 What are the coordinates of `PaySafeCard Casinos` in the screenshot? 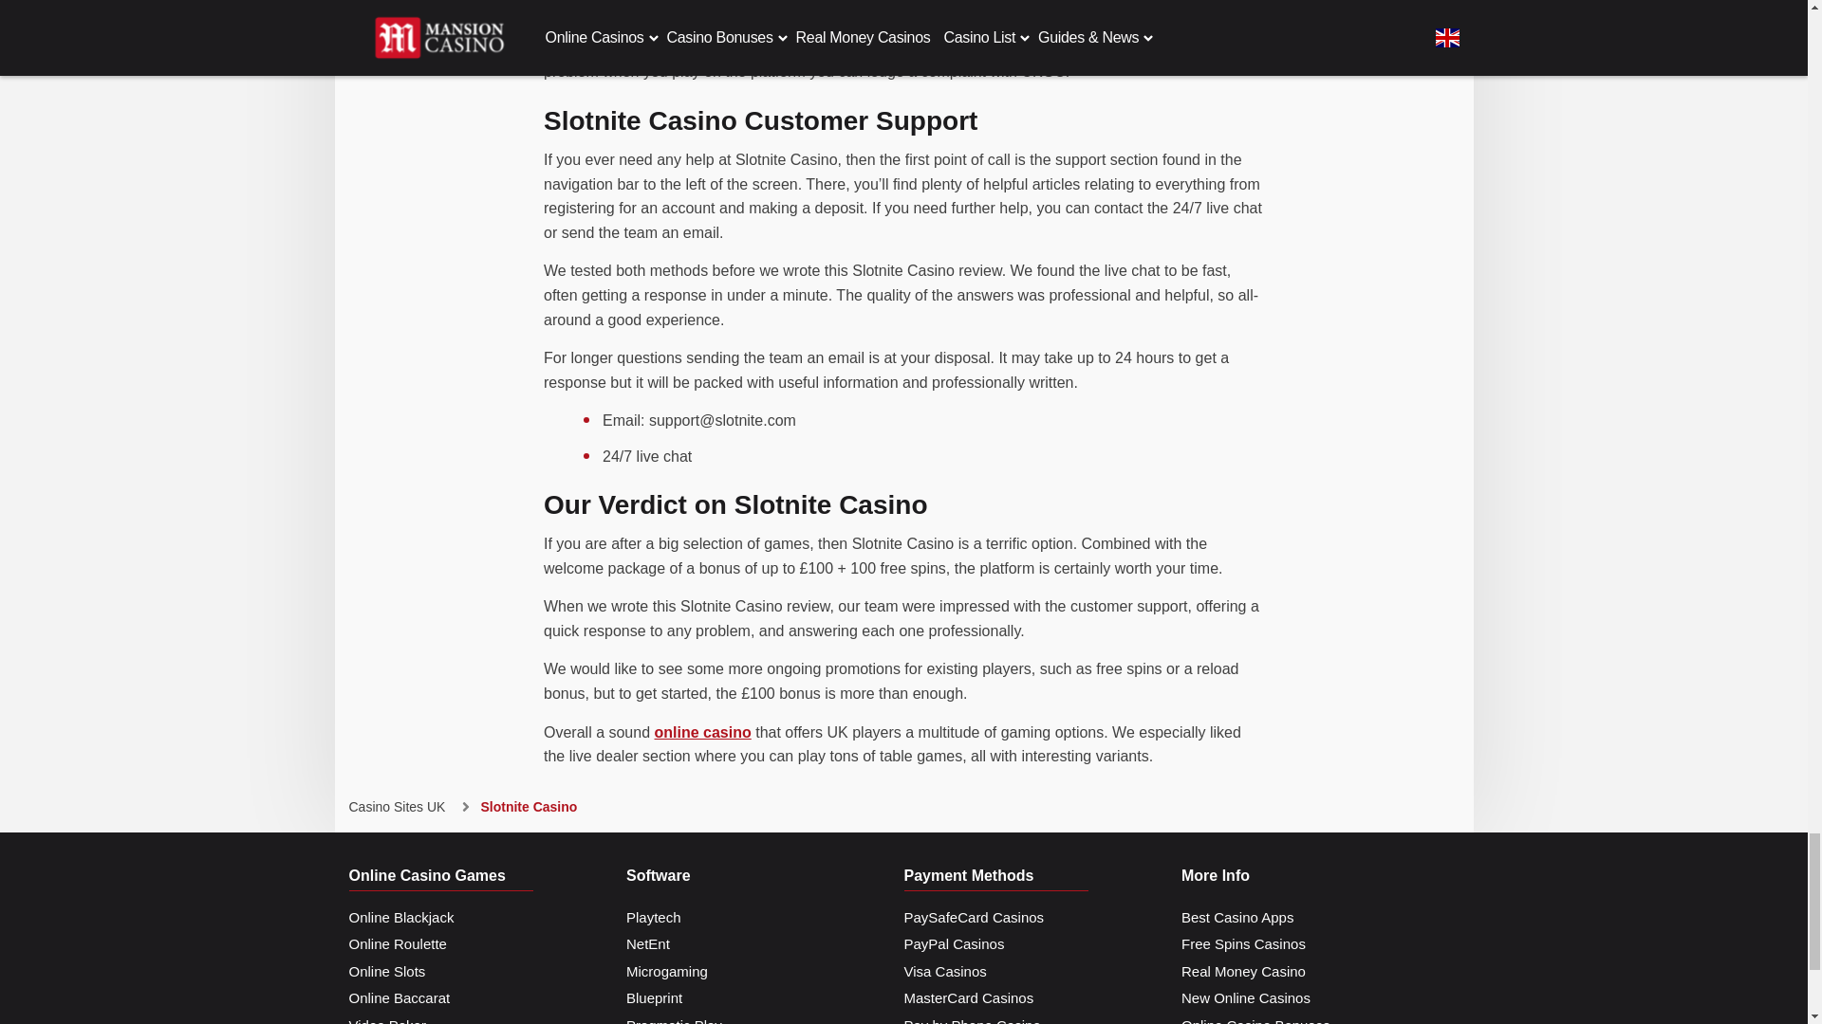 It's located at (974, 918).